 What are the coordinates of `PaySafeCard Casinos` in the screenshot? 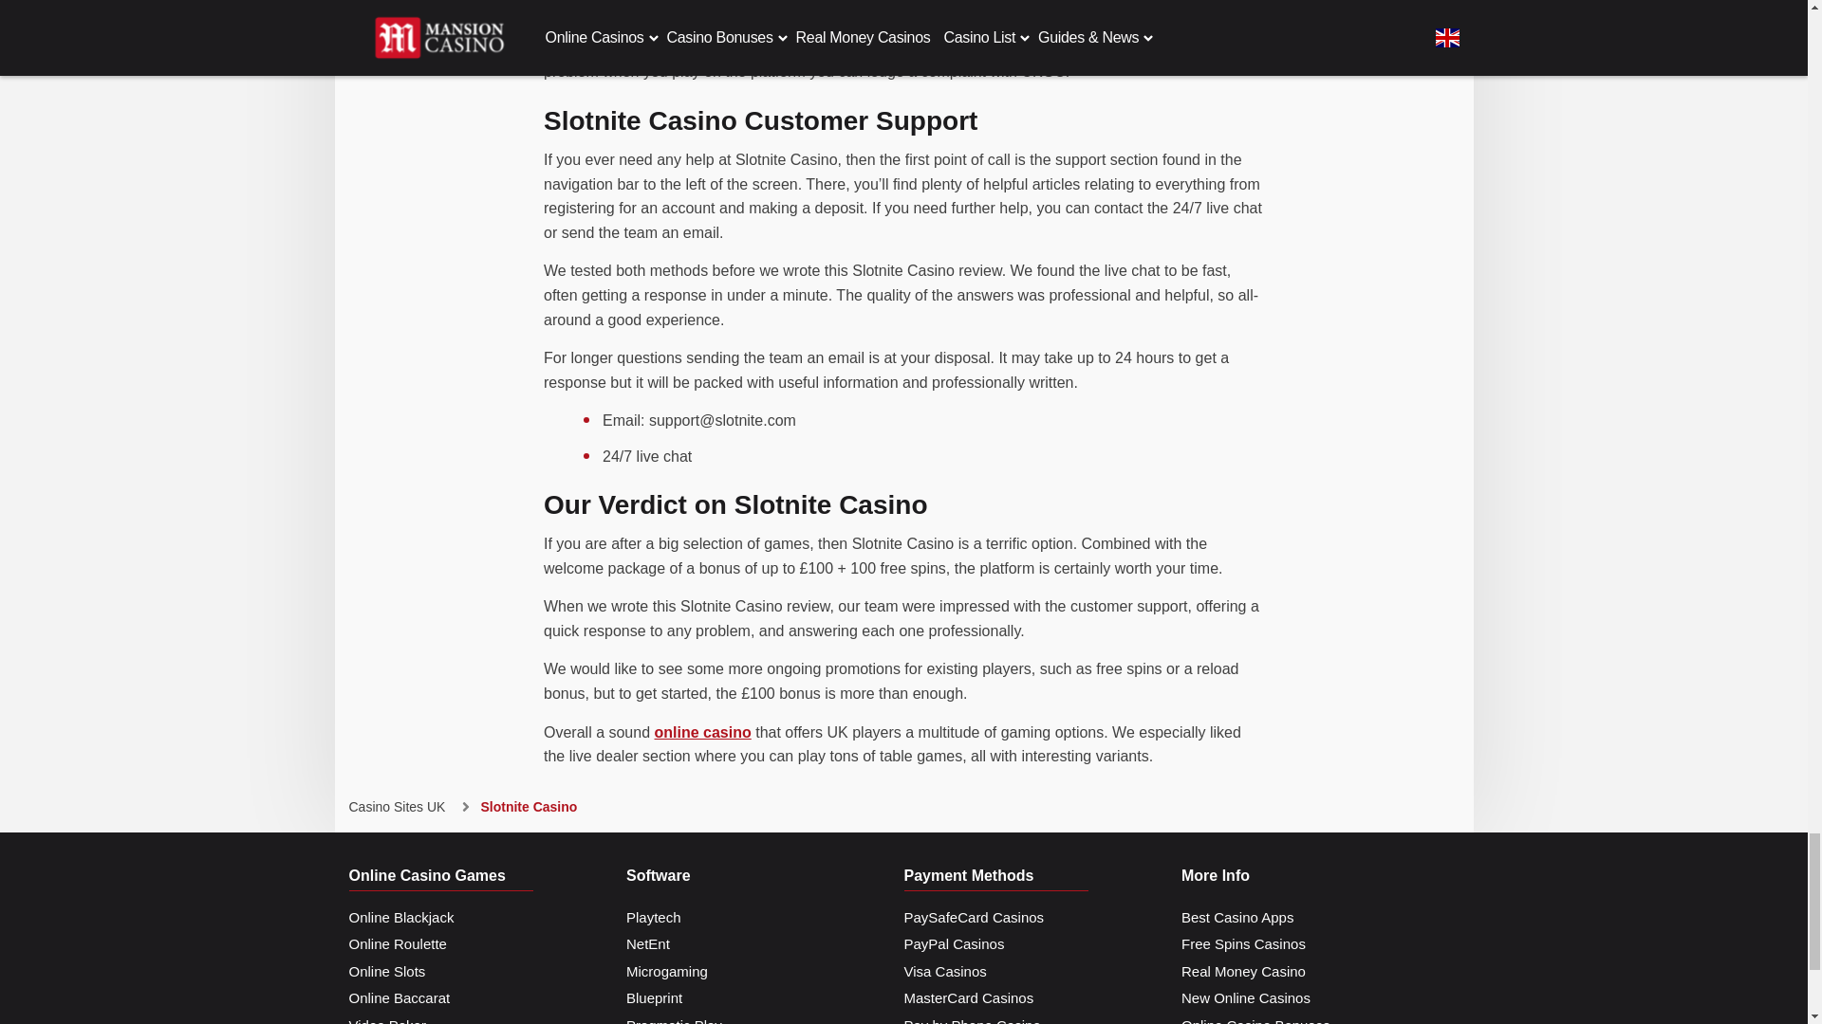 It's located at (974, 918).